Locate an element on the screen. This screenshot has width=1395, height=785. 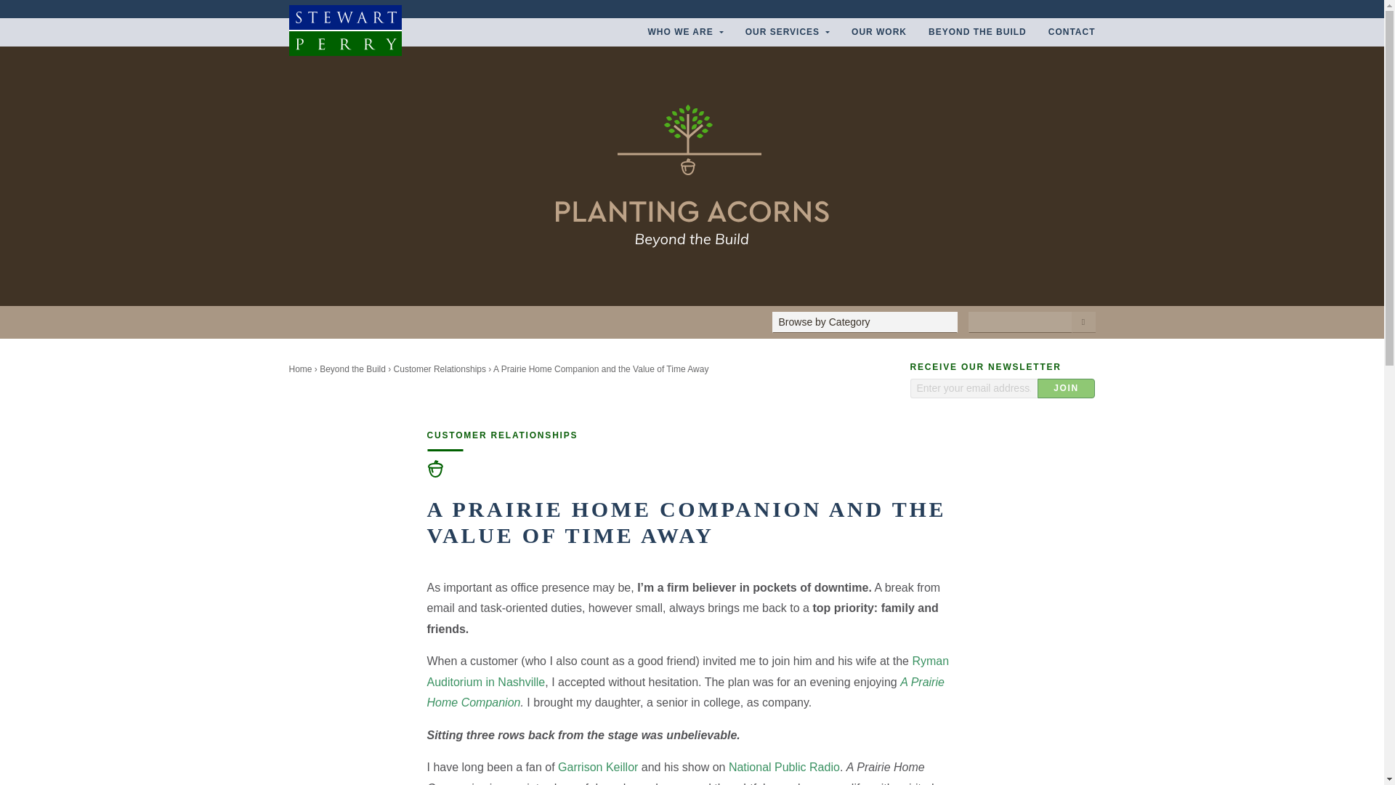
Garrison Keillor is located at coordinates (597, 766).